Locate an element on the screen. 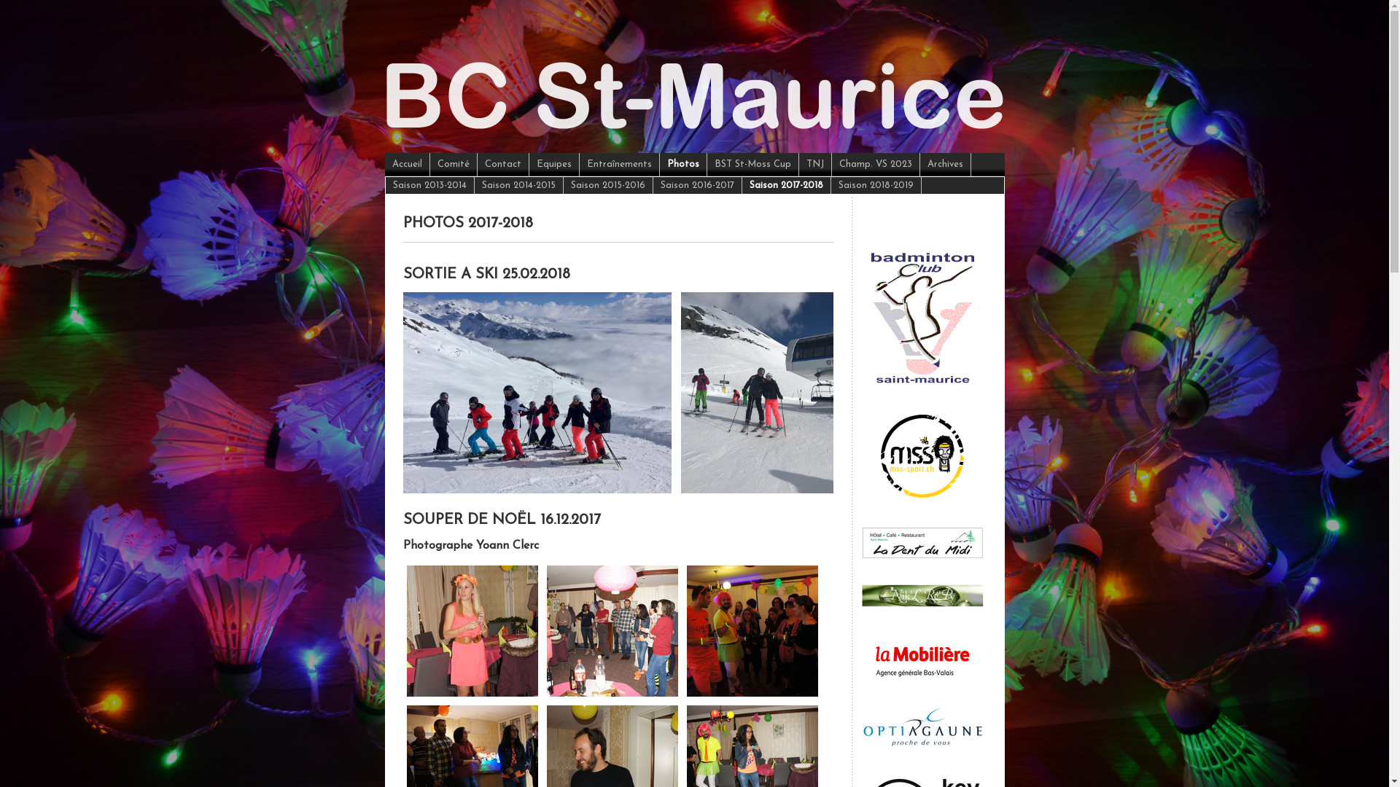 This screenshot has width=1400, height=787. Saison 2013-2014 is located at coordinates (429, 186).